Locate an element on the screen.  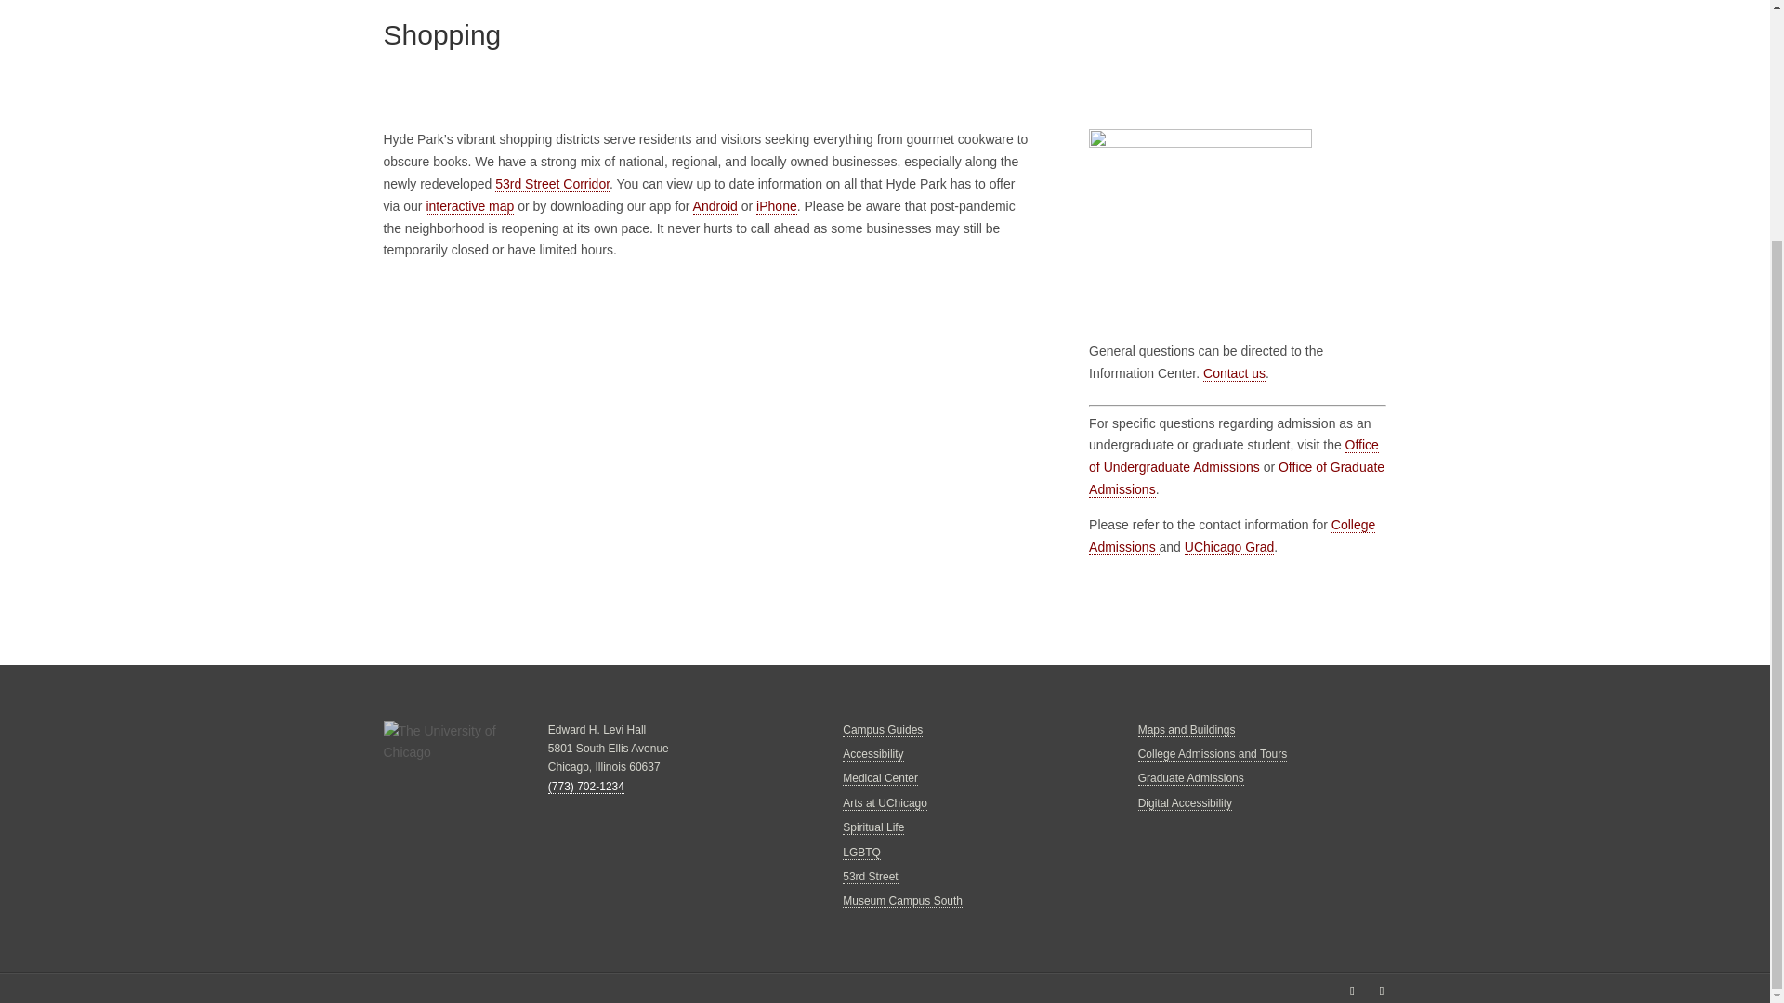
Maps and Buildings is located at coordinates (1187, 730).